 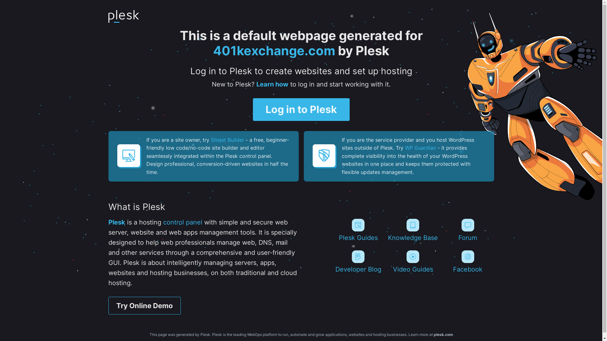 What do you see at coordinates (358, 230) in the screenshot?
I see `Plesk Guides` at bounding box center [358, 230].